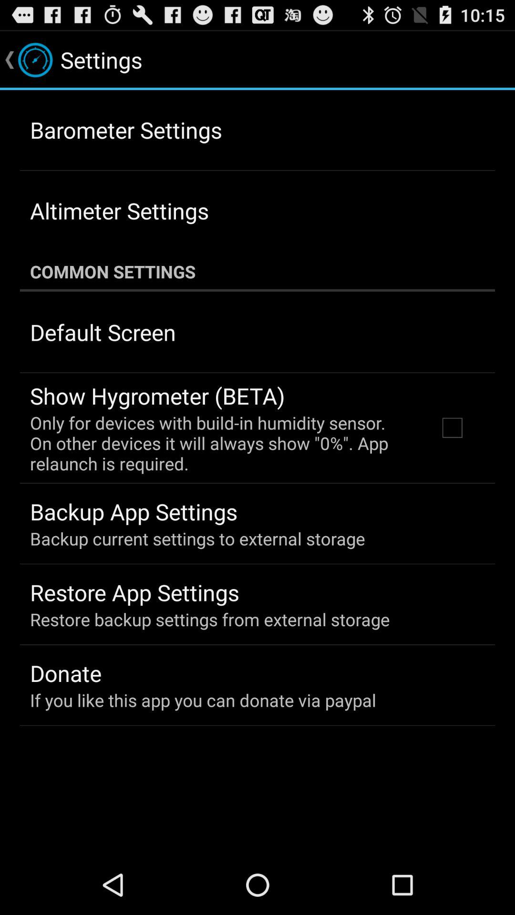 This screenshot has height=915, width=515. I want to click on click app above the common settings item, so click(119, 211).